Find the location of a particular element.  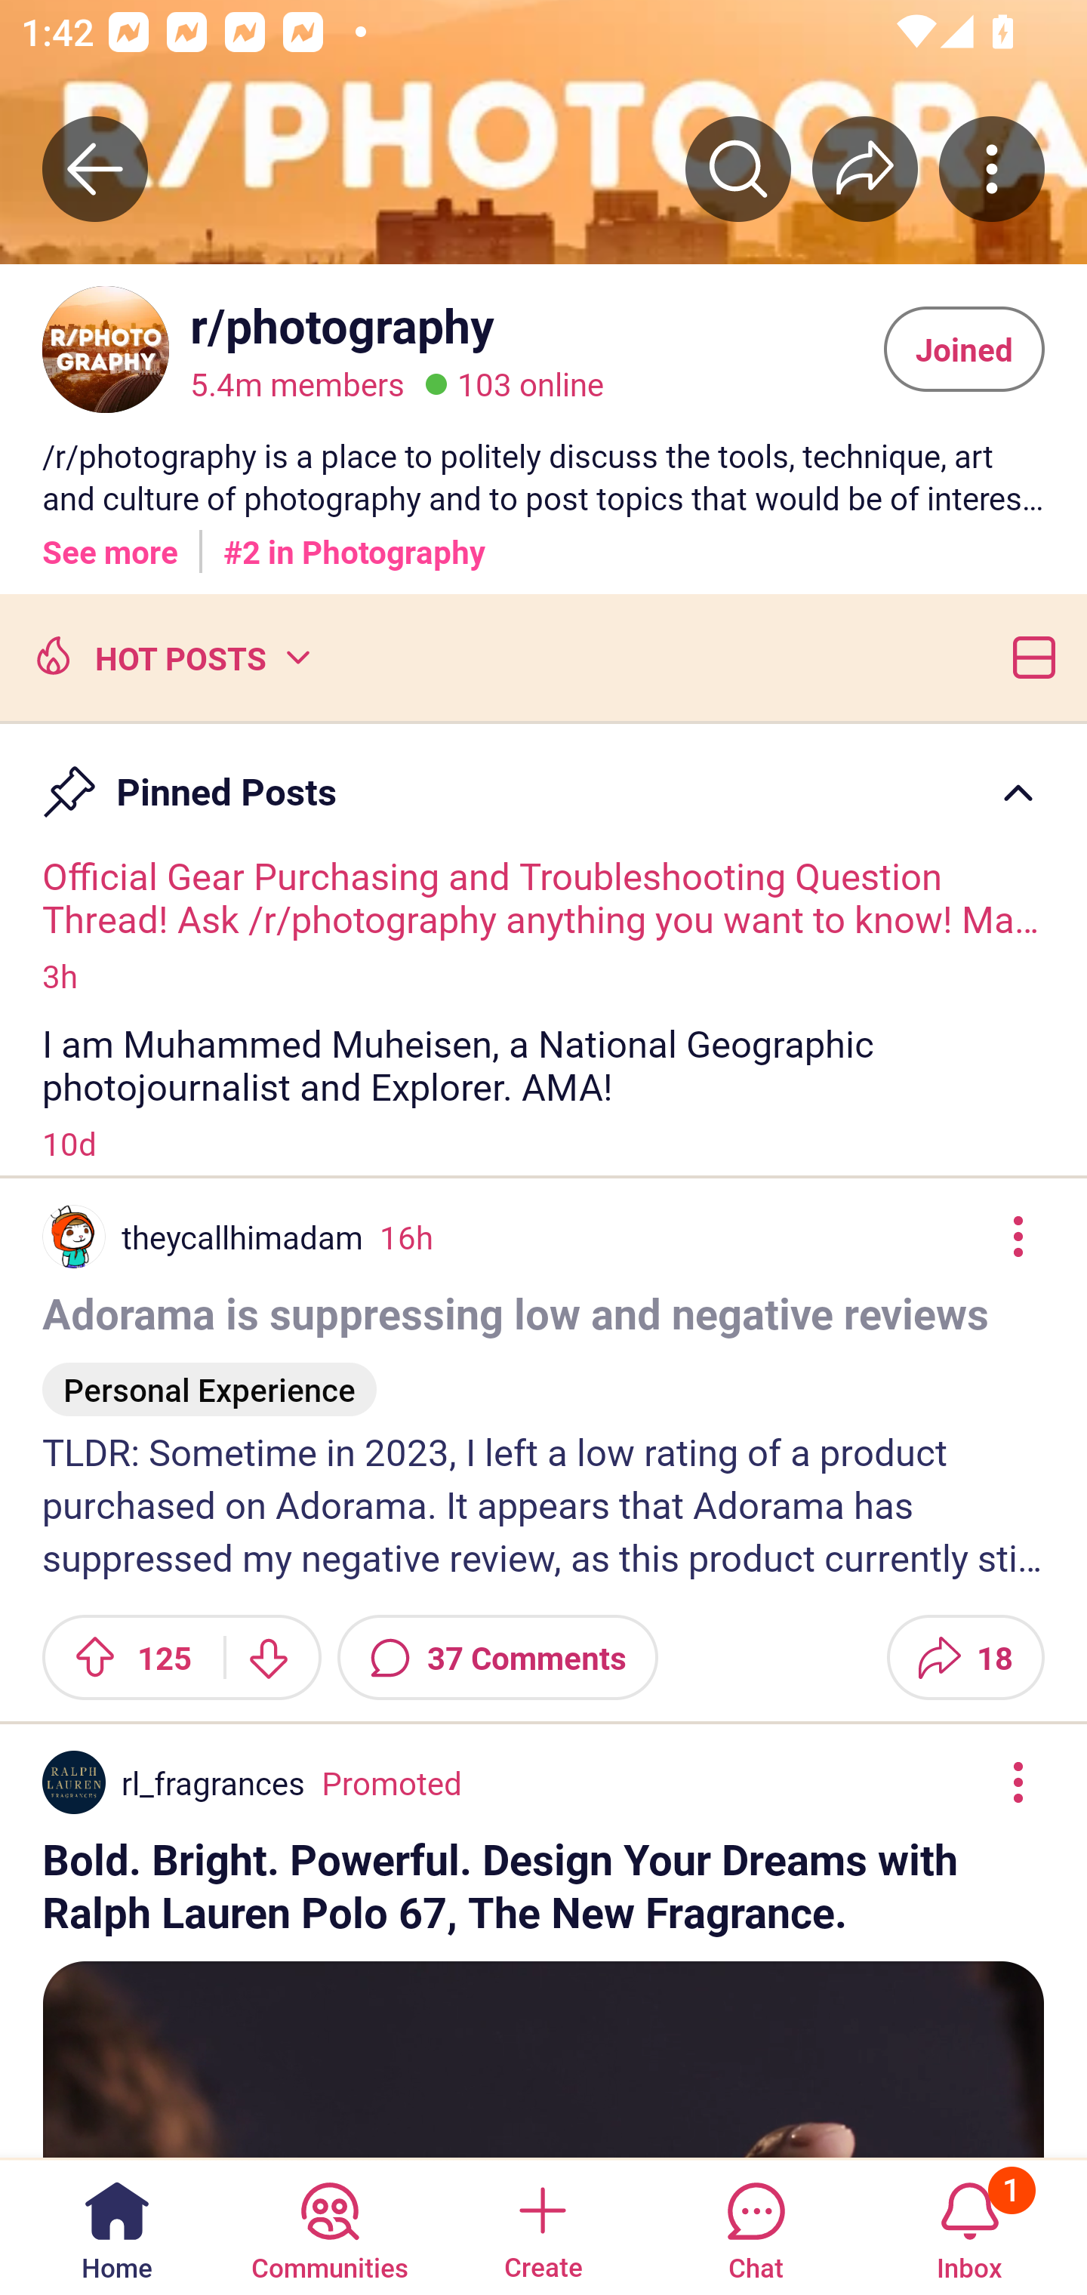

Back is located at coordinates (95, 168).